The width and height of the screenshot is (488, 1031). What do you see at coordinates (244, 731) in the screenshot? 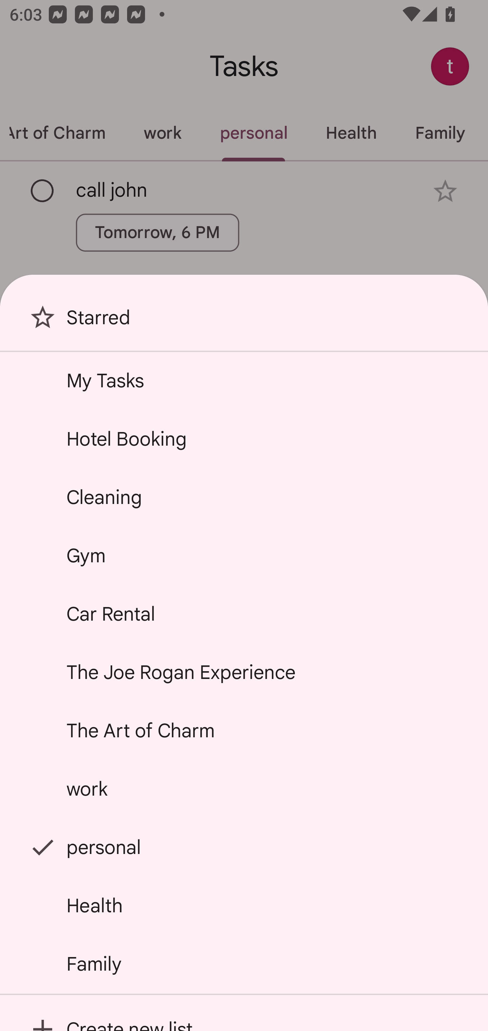
I see `The Art of Charm` at bounding box center [244, 731].